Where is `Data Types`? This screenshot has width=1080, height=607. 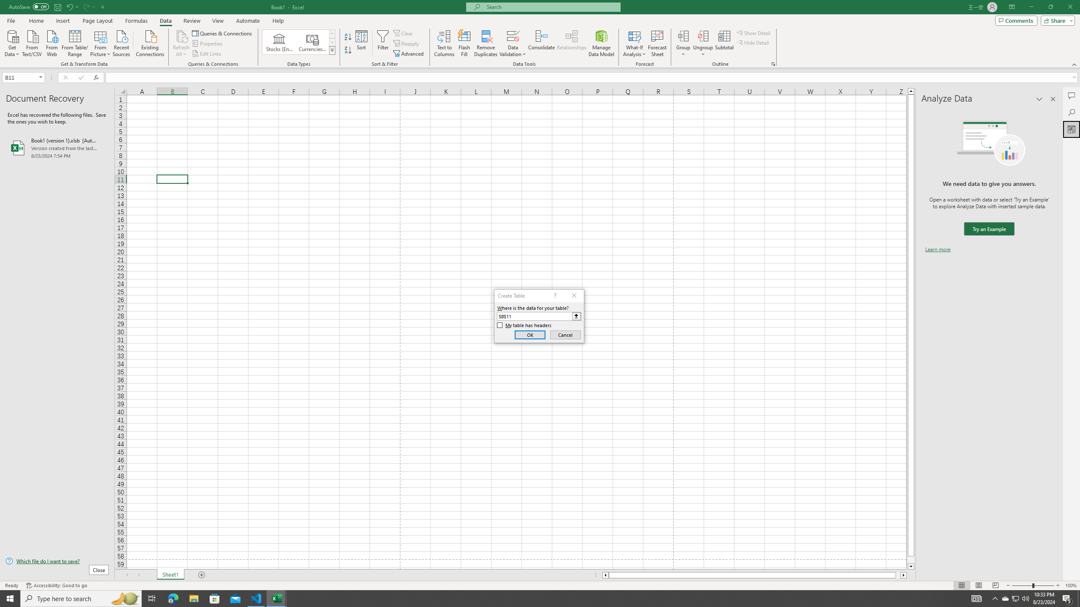 Data Types is located at coordinates (332, 50).